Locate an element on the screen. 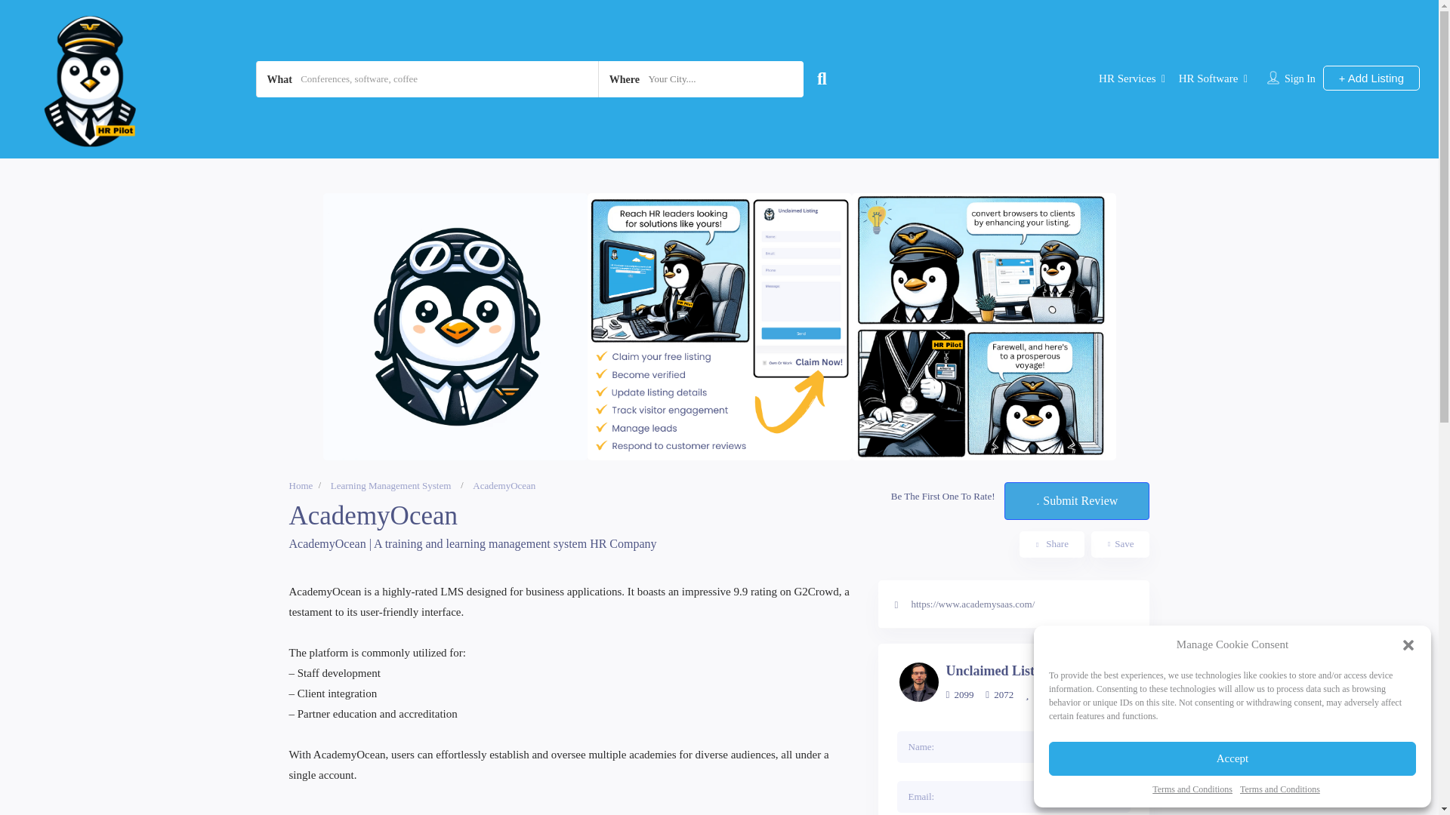 The image size is (1450, 815). Terms and Conditions is located at coordinates (1279, 789).